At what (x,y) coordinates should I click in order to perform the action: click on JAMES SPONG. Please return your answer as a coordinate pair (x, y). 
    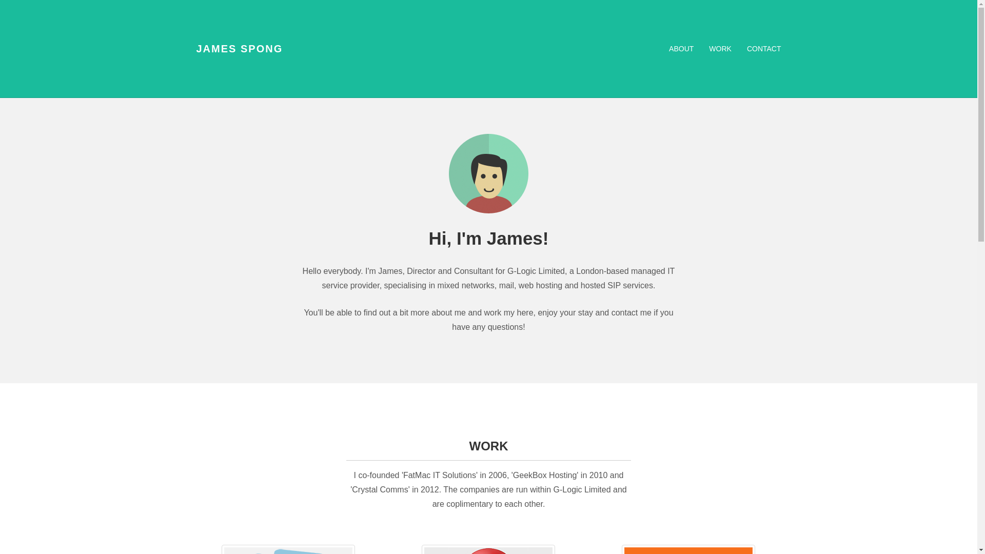
    Looking at the image, I should click on (240, 48).